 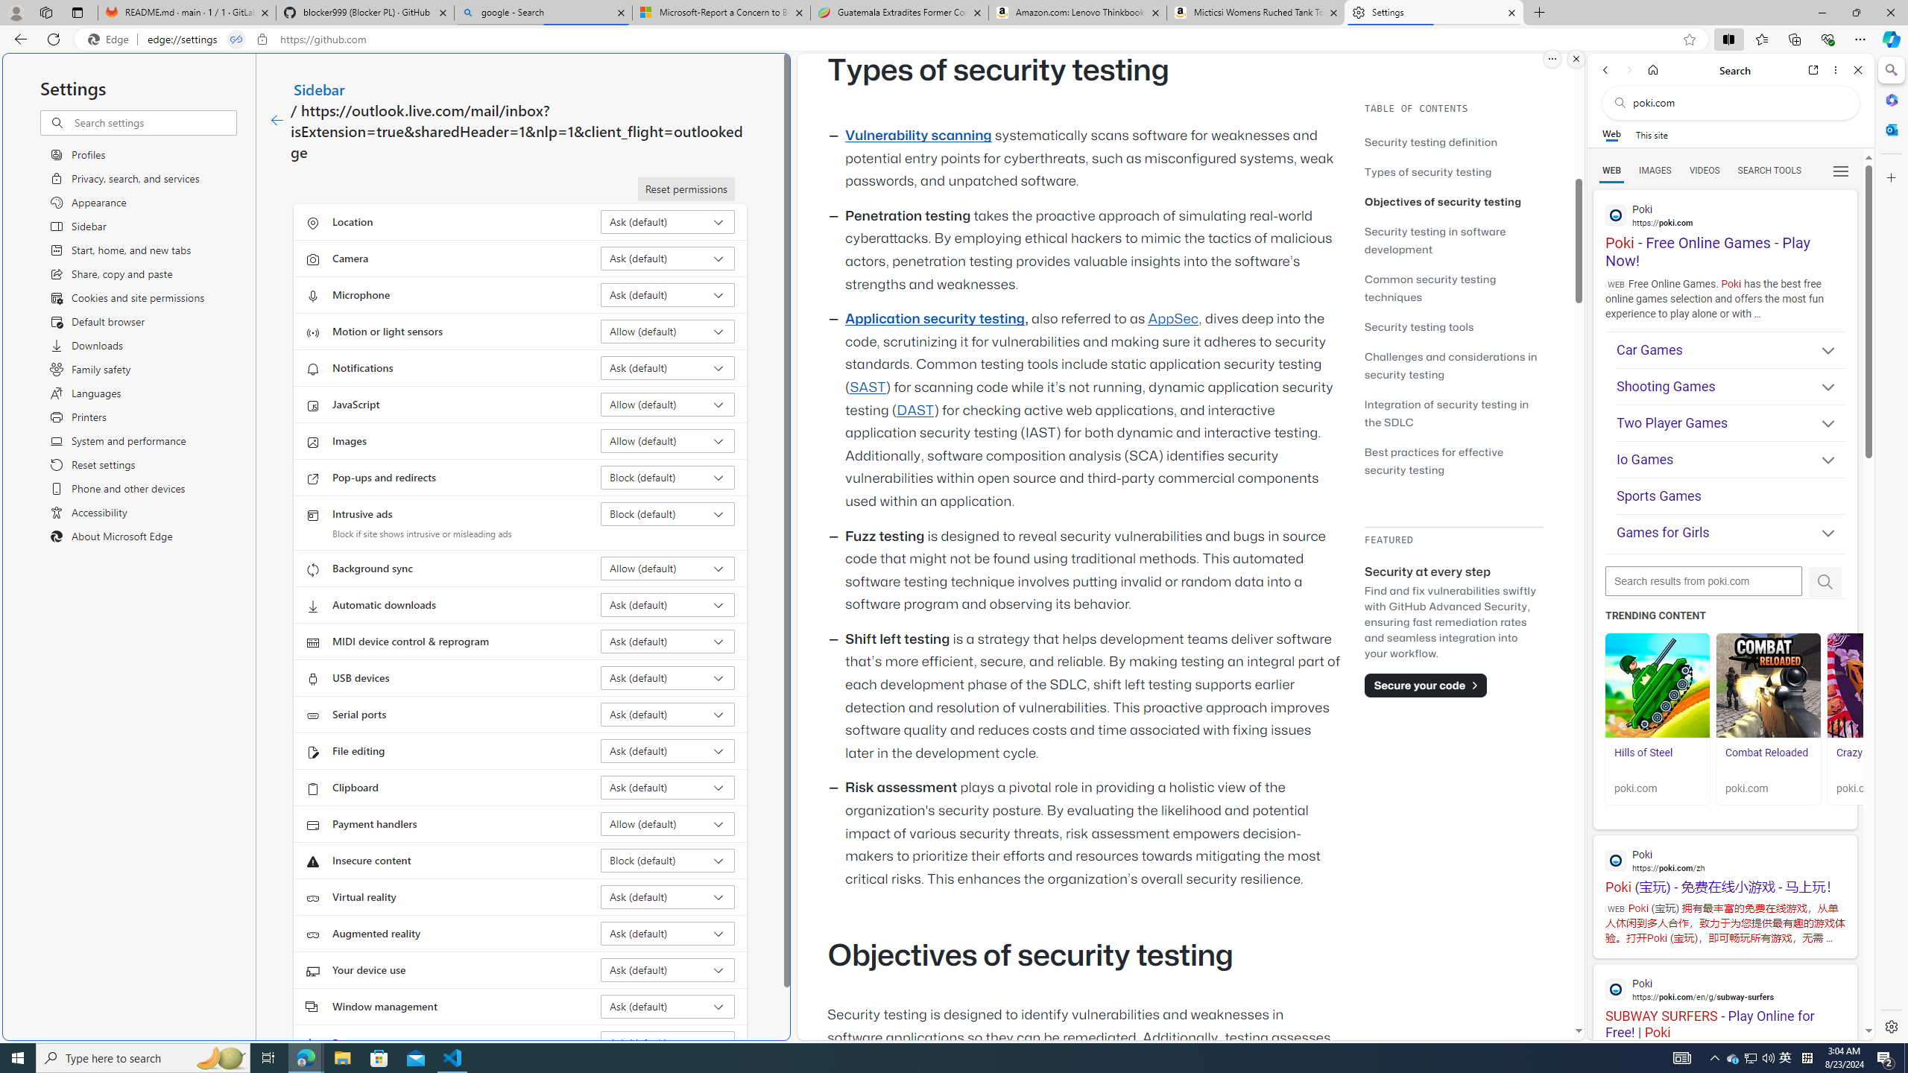 What do you see at coordinates (1731, 386) in the screenshot?
I see `Shooting Games` at bounding box center [1731, 386].